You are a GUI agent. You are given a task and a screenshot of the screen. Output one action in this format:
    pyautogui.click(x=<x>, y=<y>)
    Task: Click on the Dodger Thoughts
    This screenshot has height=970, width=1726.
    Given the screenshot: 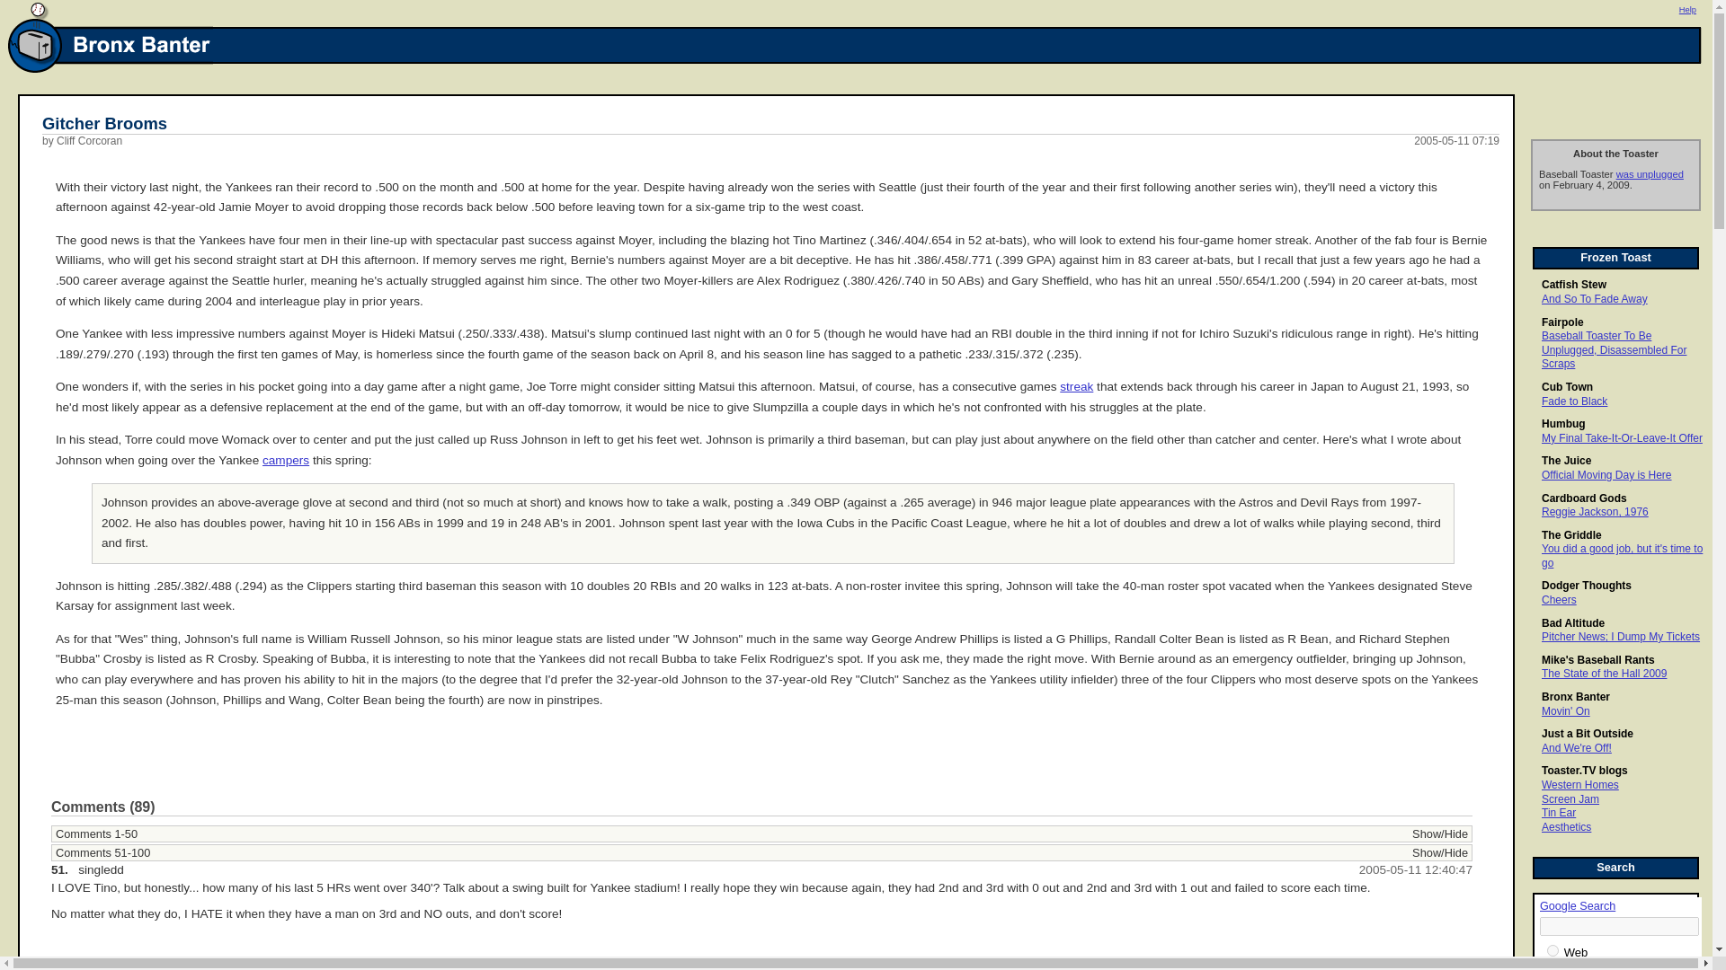 What is the action you would take?
    pyautogui.click(x=1586, y=585)
    